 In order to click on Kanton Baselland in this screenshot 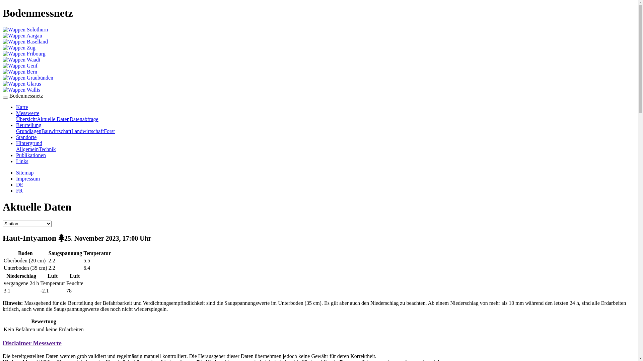, I will do `click(25, 41)`.